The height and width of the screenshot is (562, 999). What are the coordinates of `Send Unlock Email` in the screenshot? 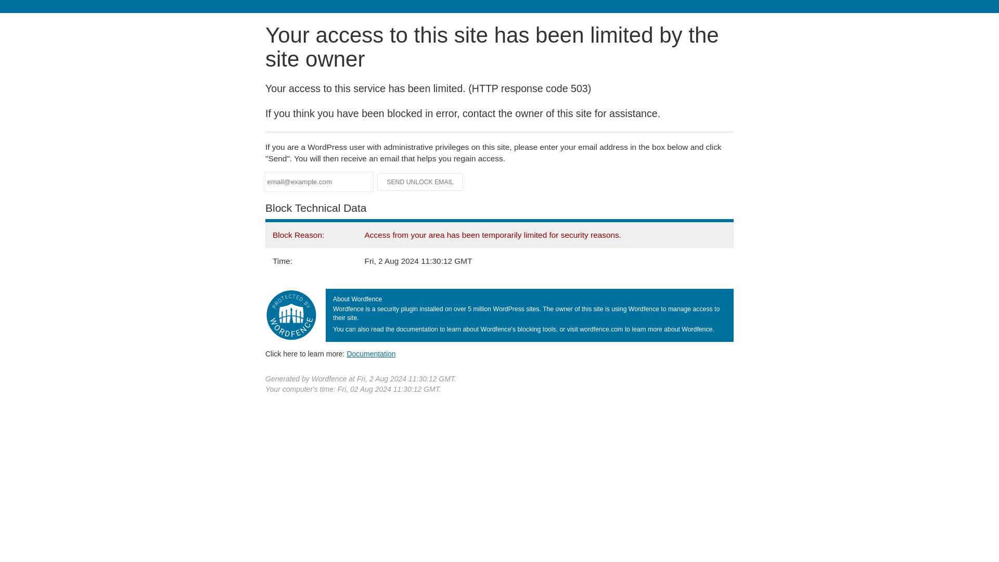 It's located at (420, 182).